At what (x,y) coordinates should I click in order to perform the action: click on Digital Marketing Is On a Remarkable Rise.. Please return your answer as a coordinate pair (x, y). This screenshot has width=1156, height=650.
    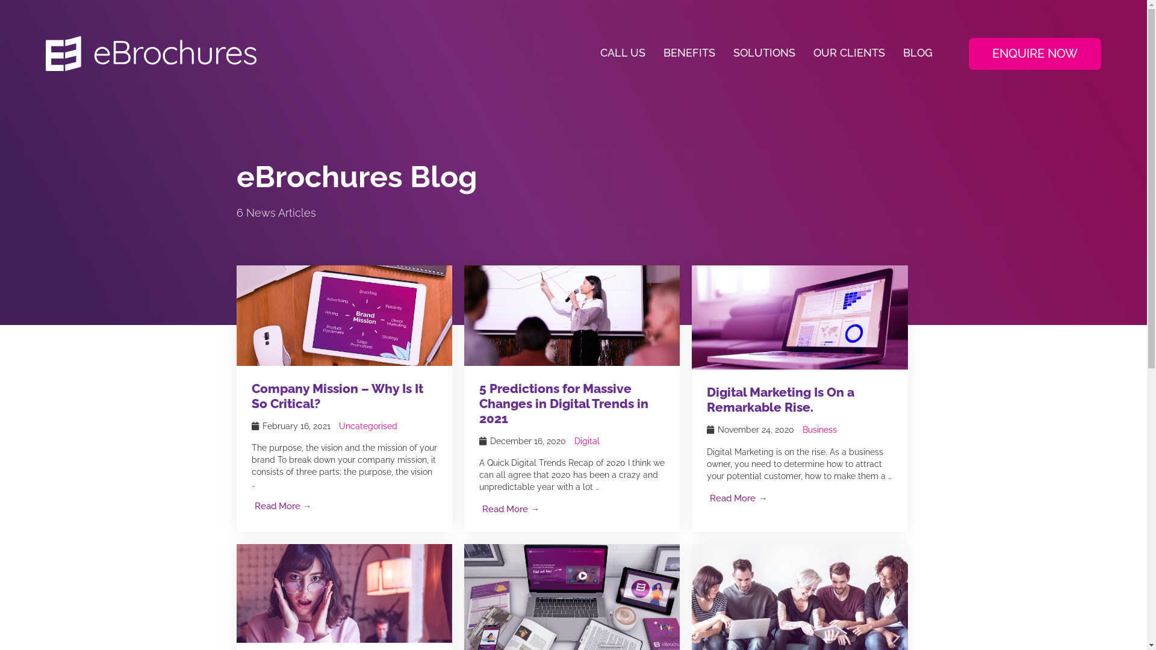
    Looking at the image, I should click on (780, 400).